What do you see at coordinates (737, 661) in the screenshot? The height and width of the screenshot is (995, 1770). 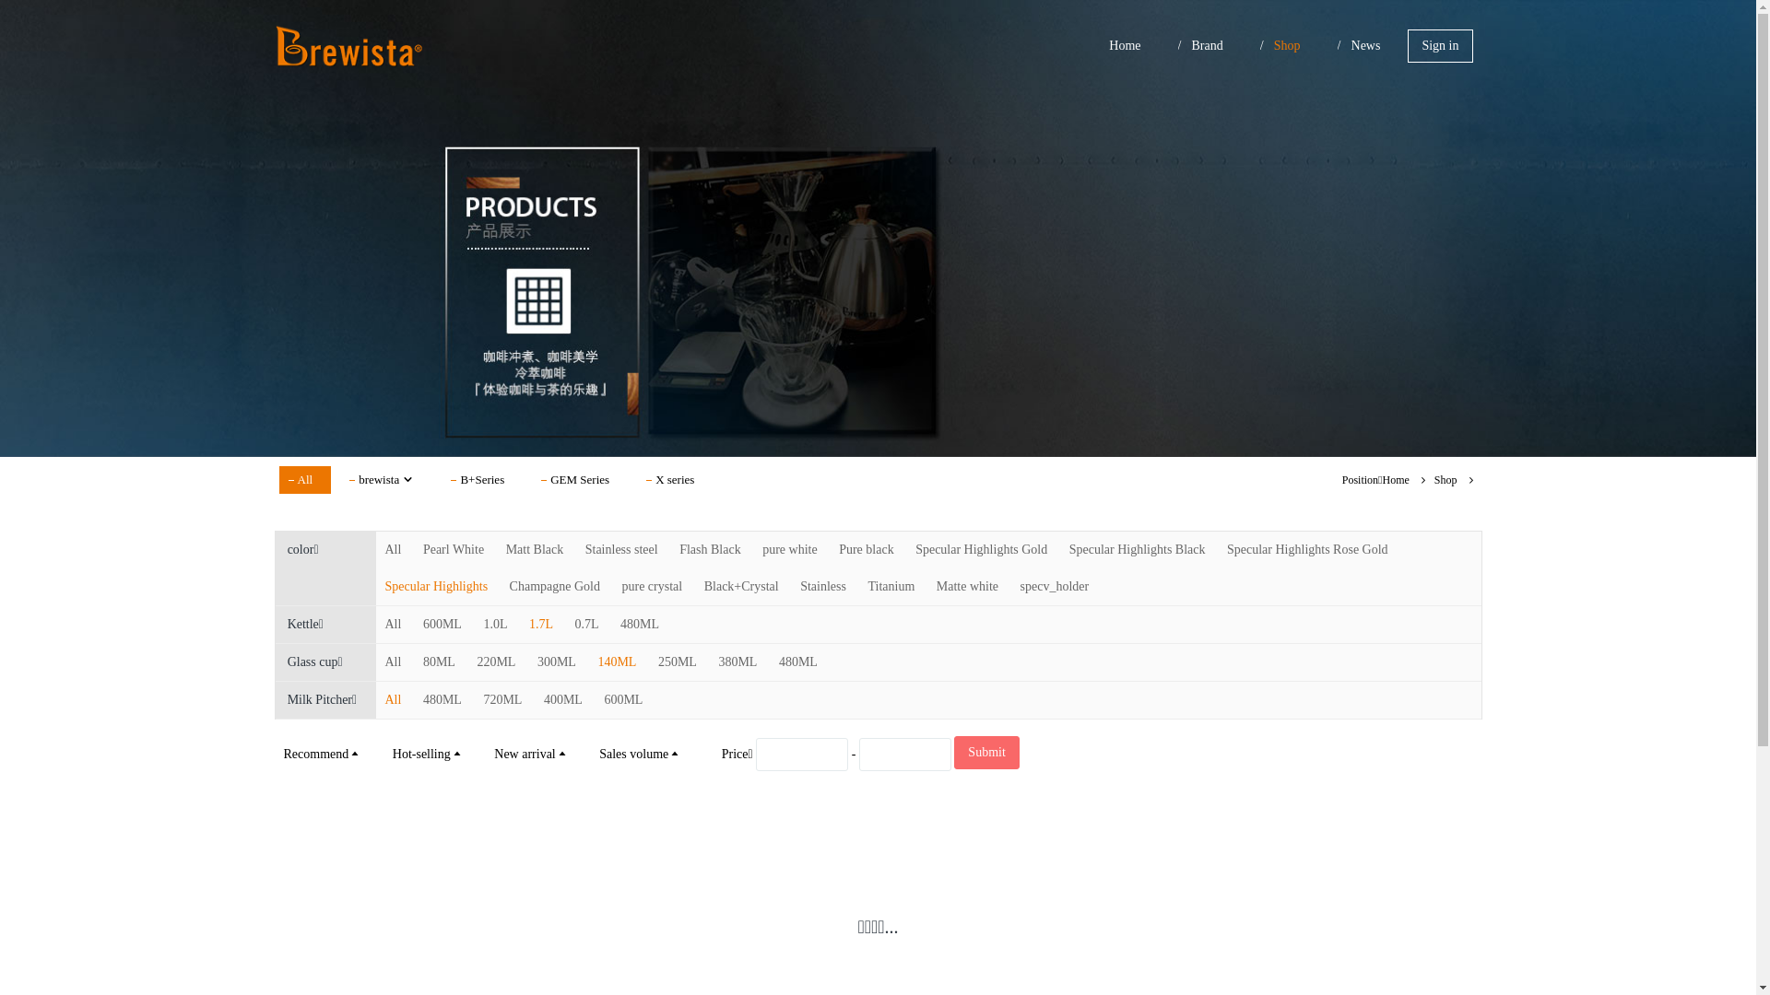 I see `380ML` at bounding box center [737, 661].